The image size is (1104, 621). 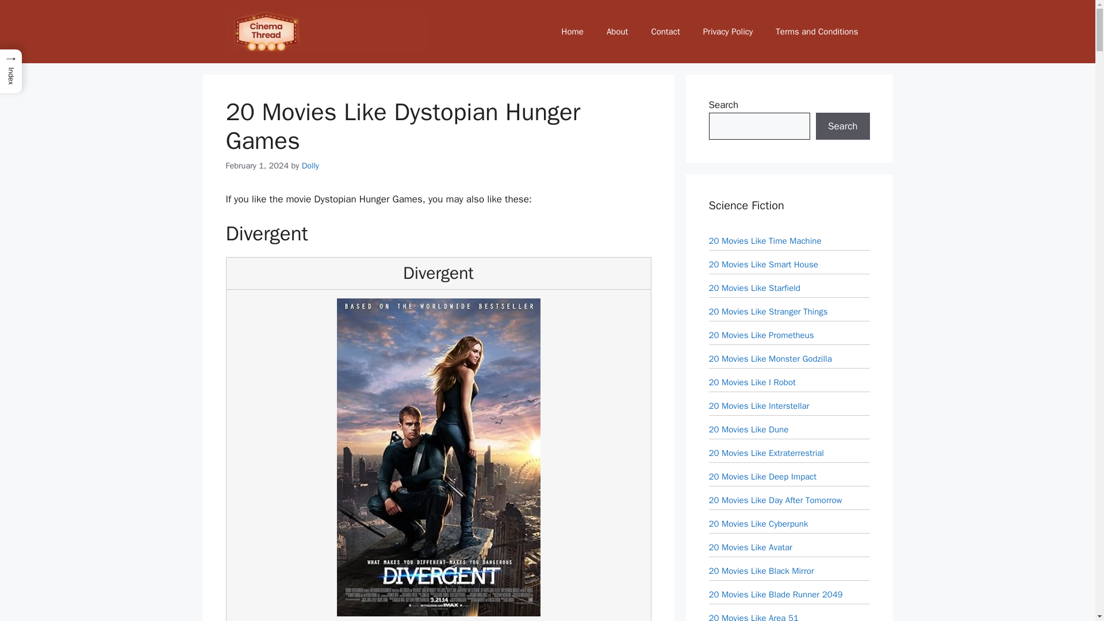 What do you see at coordinates (665, 31) in the screenshot?
I see `Contact` at bounding box center [665, 31].